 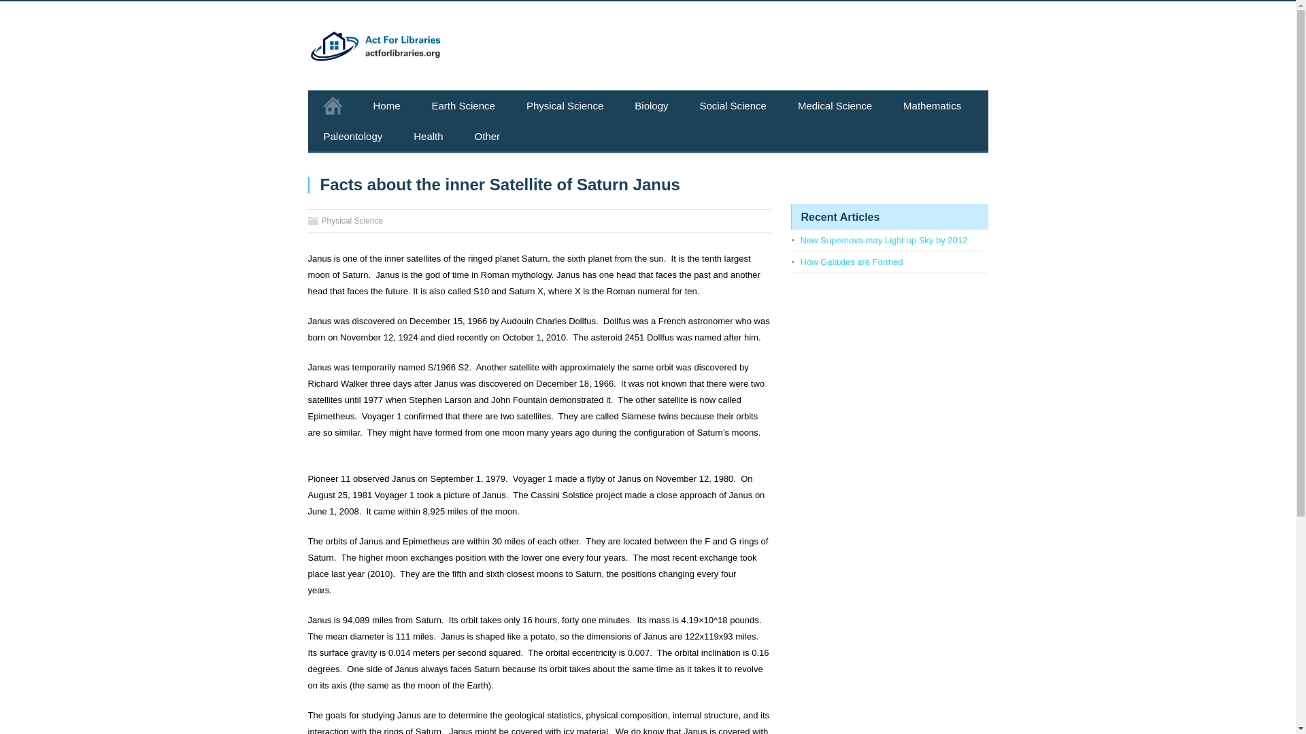 I want to click on Mathematics, so click(x=932, y=105).